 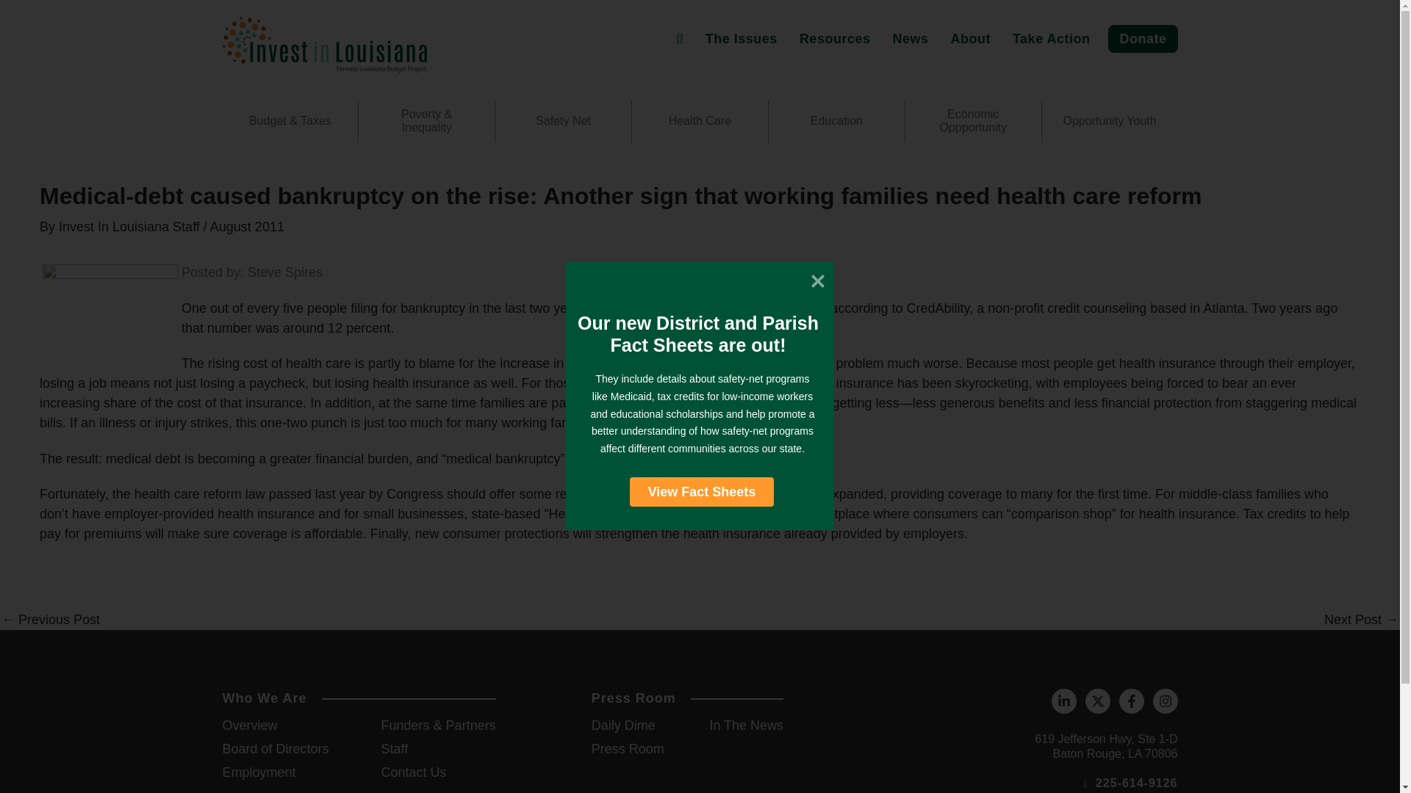 What do you see at coordinates (131, 226) in the screenshot?
I see `View all posts by Invest In Louisiana Staff` at bounding box center [131, 226].